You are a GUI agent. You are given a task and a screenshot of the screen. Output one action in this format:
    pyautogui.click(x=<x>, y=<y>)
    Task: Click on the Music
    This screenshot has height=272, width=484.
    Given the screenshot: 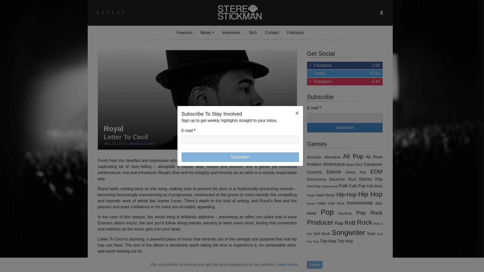 What is the action you would take?
    pyautogui.click(x=272, y=33)
    